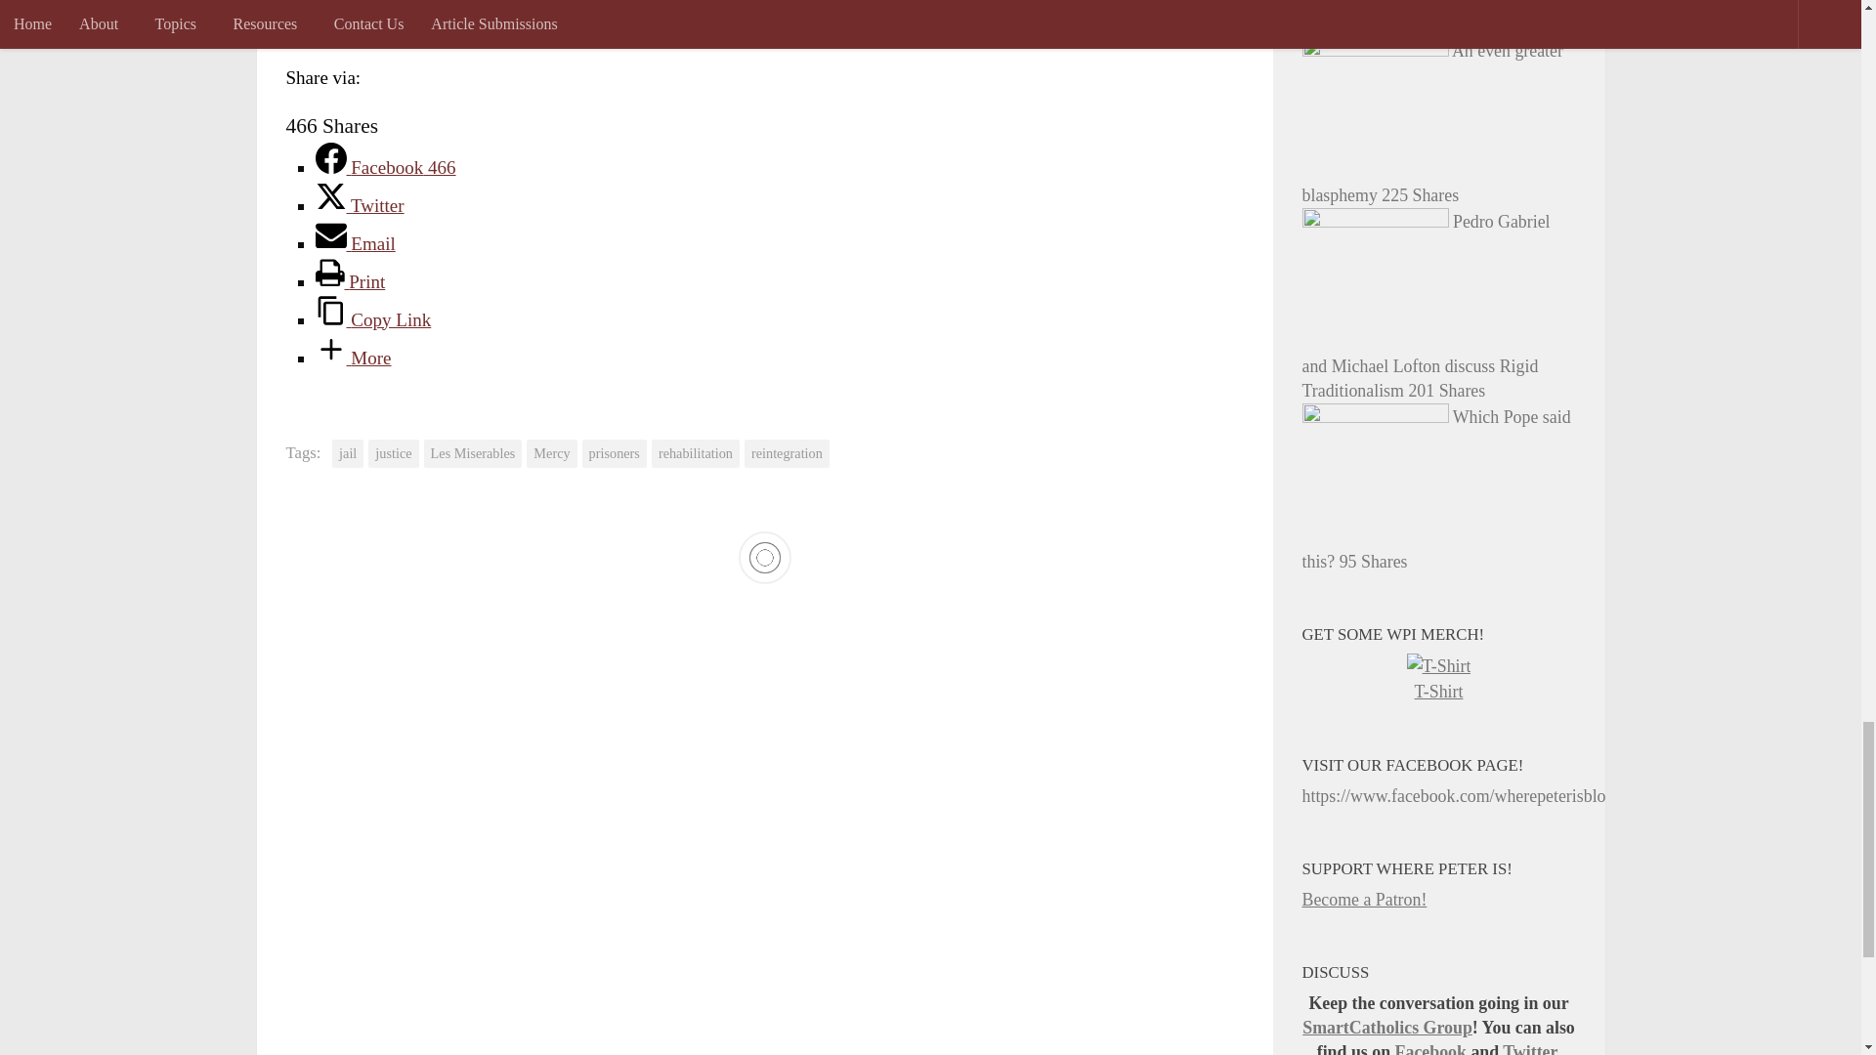 The height and width of the screenshot is (1055, 1876). Describe the element at coordinates (456, 16) in the screenshot. I see `Click to share on Reddit` at that location.